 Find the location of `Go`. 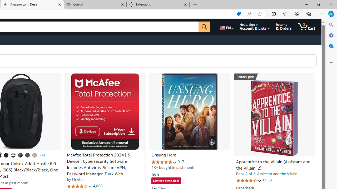

Go is located at coordinates (204, 27).